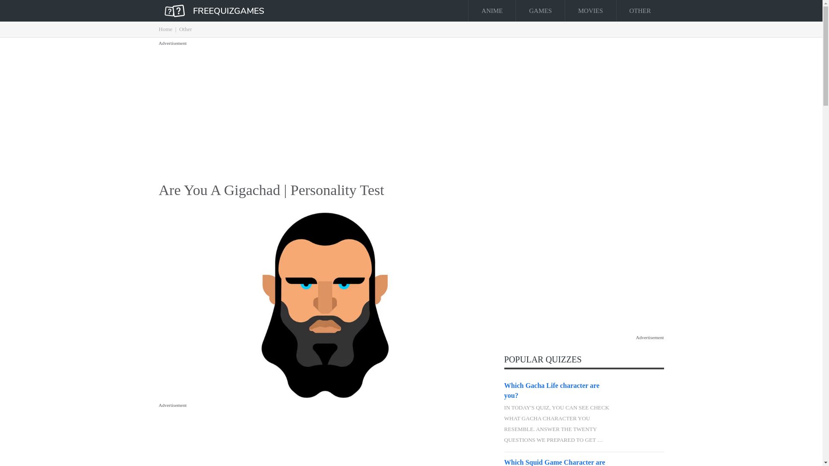 This screenshot has height=466, width=829. Describe the element at coordinates (642, 463) in the screenshot. I see `Which Squid Game Character are you?` at that location.